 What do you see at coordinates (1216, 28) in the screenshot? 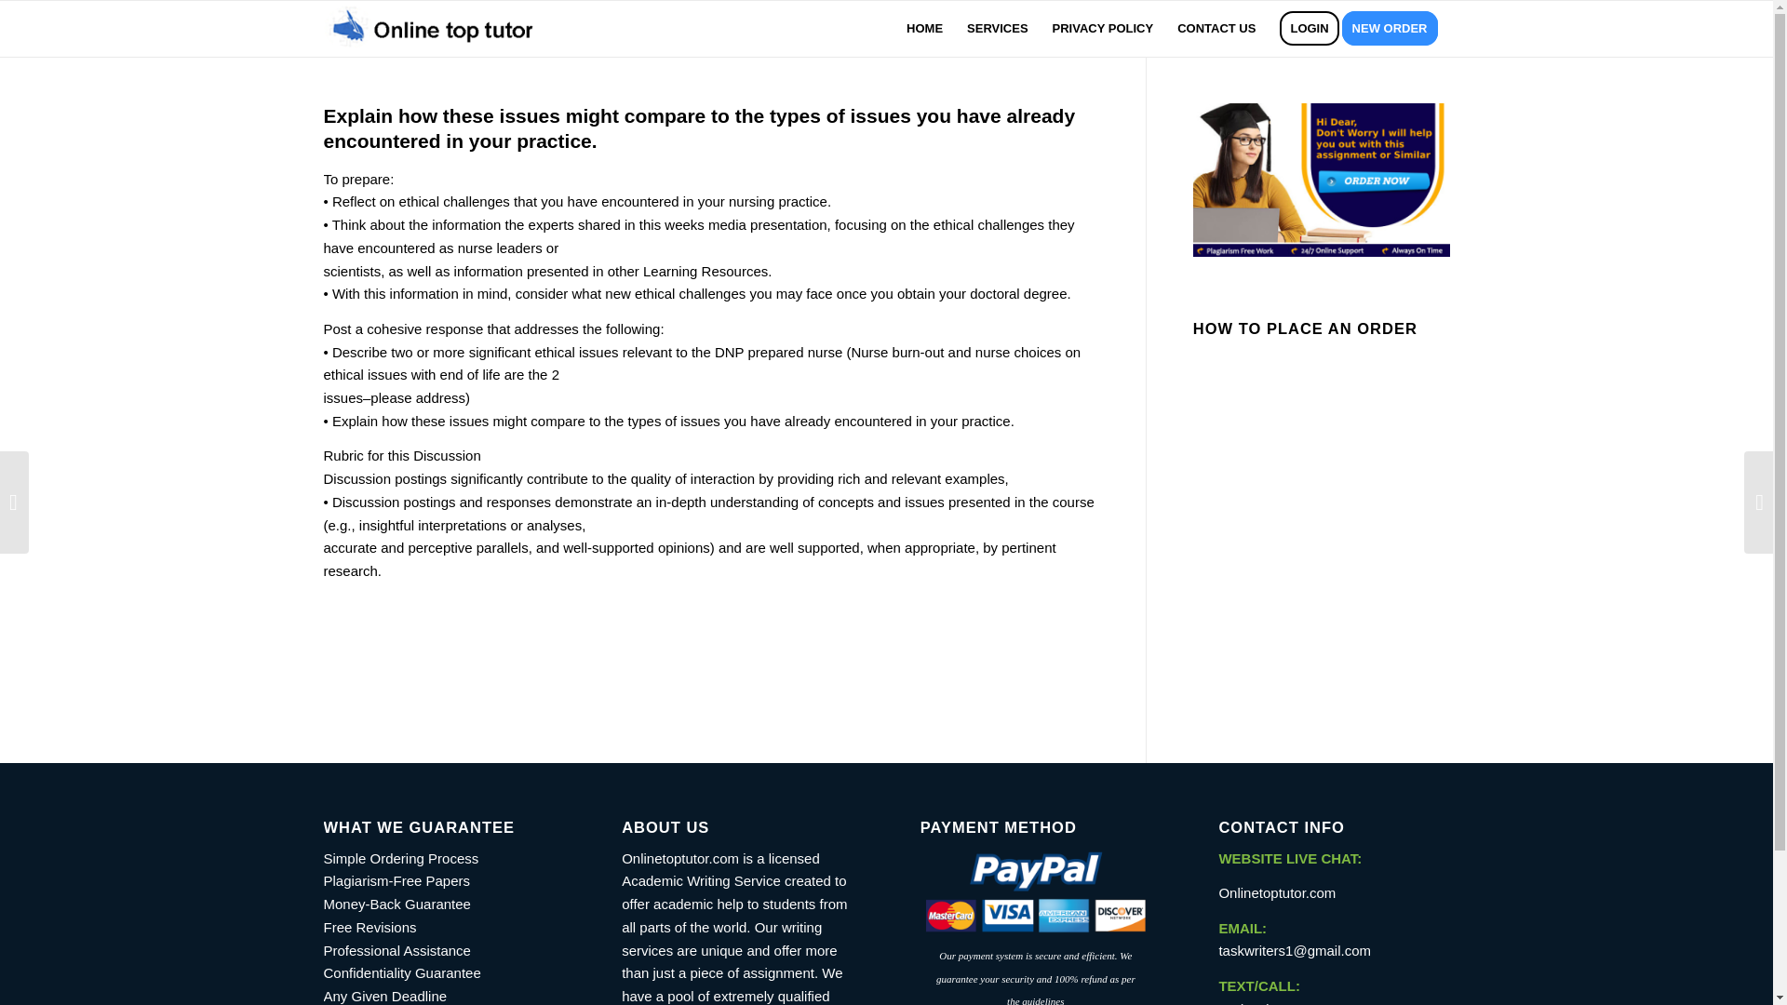
I see `CONTACT US` at bounding box center [1216, 28].